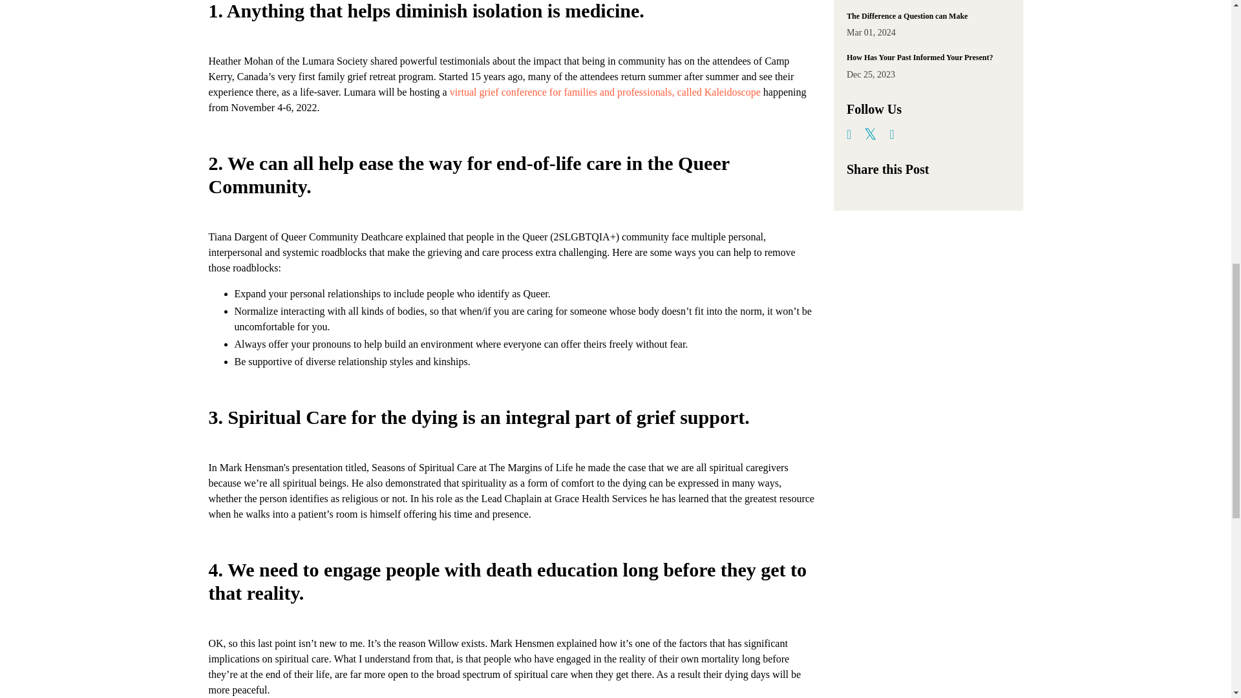 This screenshot has width=1241, height=698. I want to click on The Difference a Question can Make, so click(928, 16).